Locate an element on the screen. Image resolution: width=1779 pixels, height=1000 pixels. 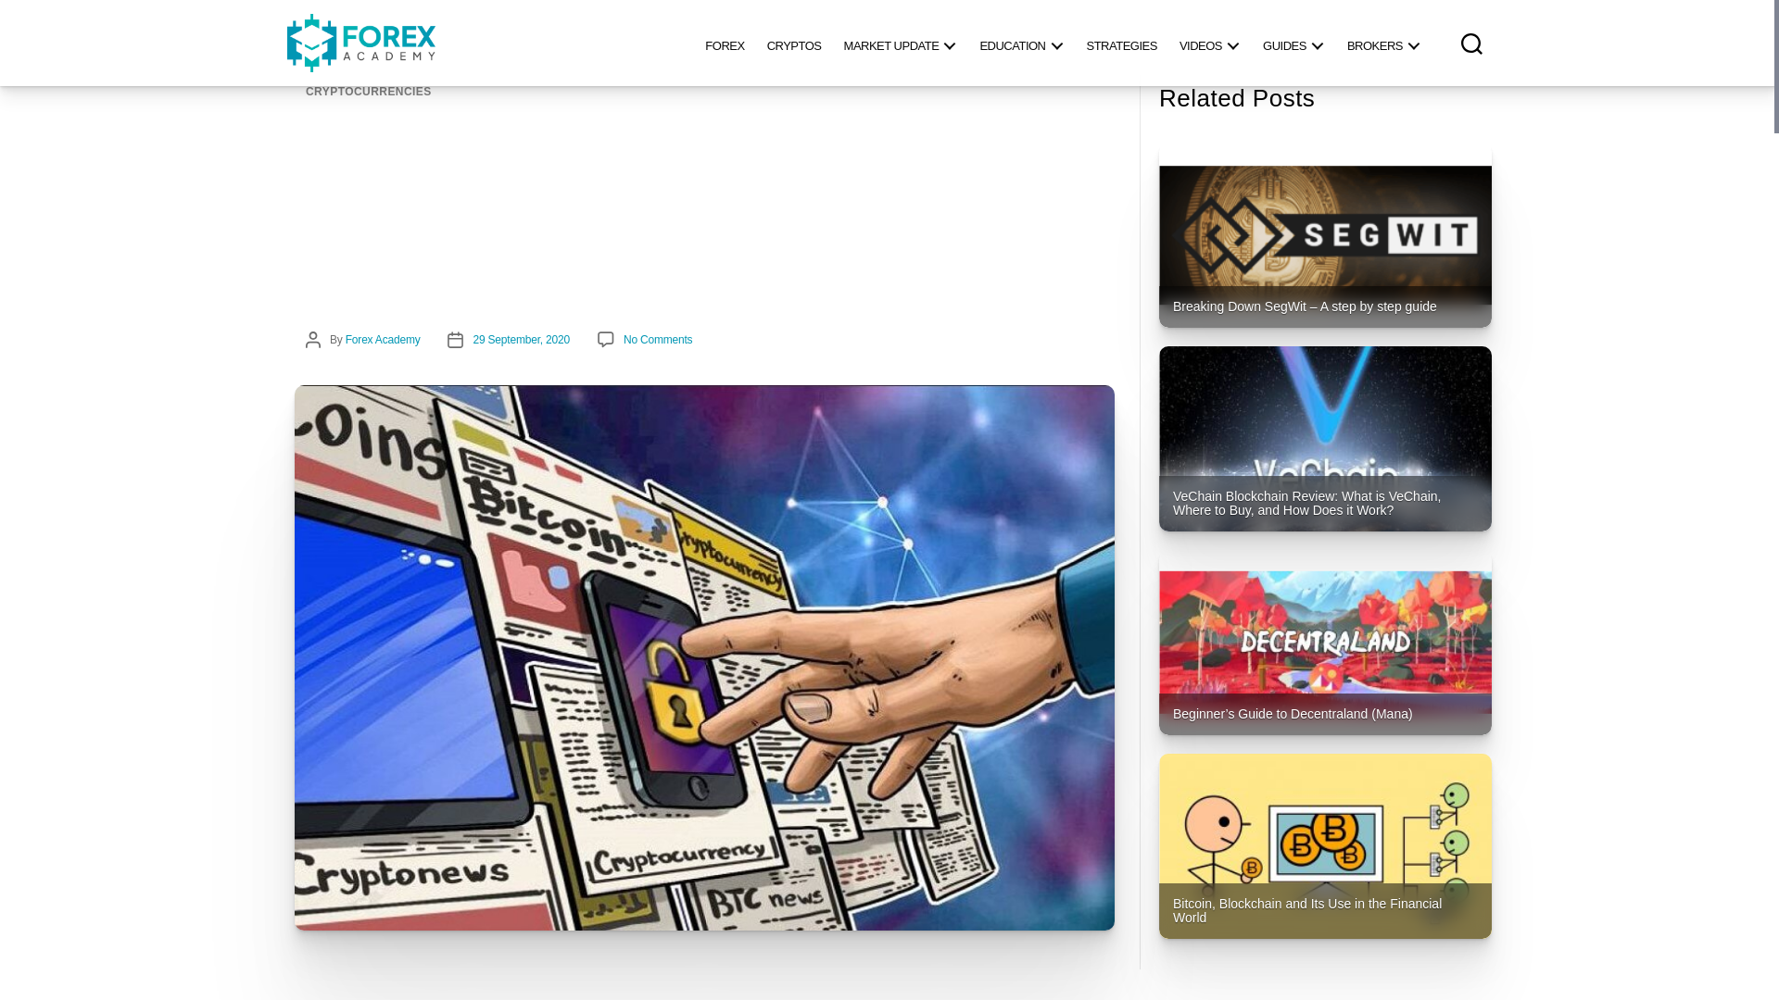
STRATEGIES is located at coordinates (1120, 43).